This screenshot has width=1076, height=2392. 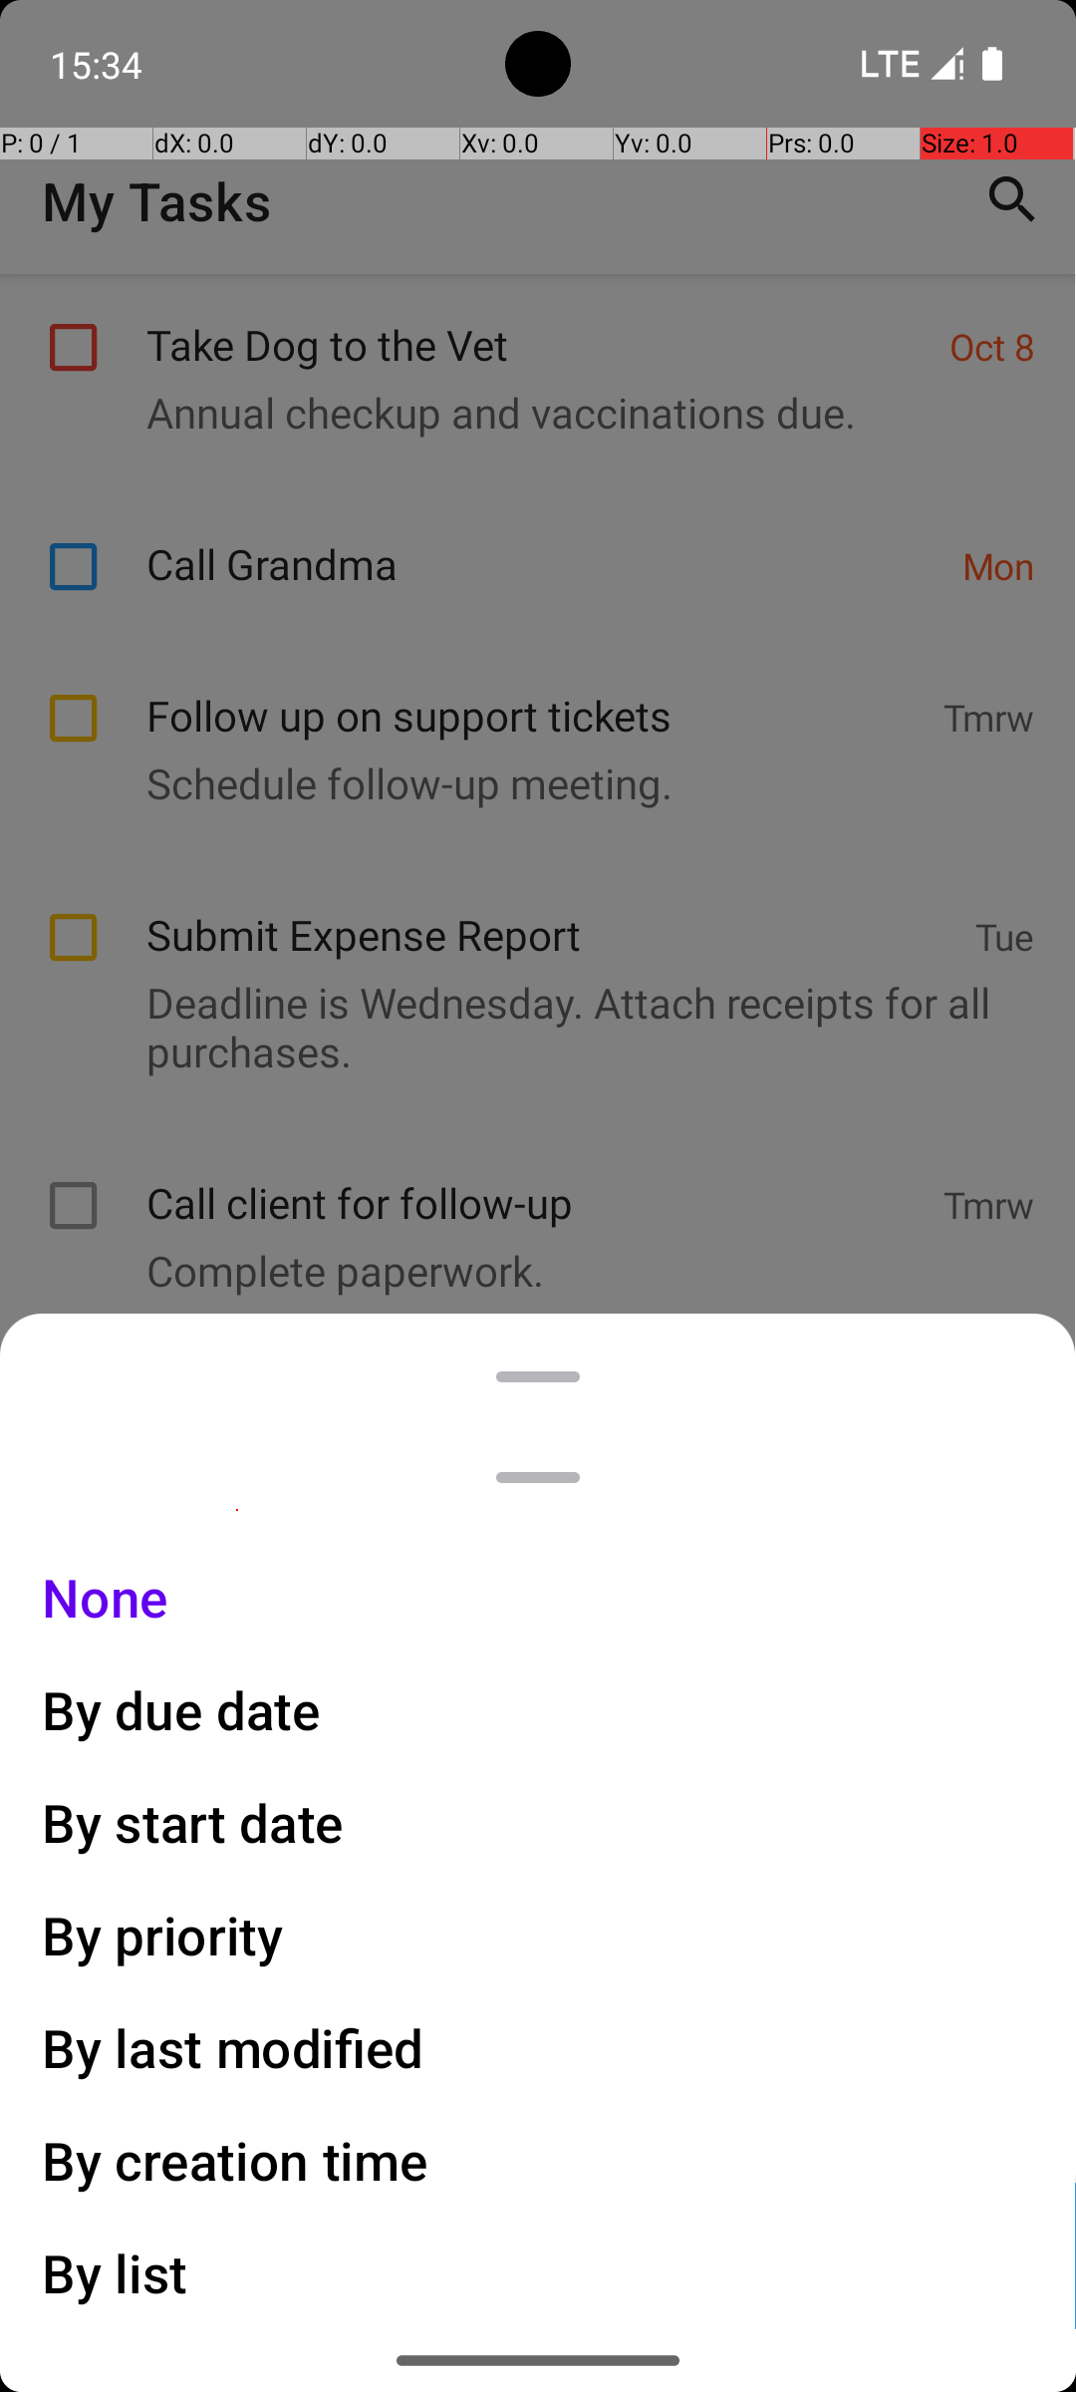 What do you see at coordinates (233, 2047) in the screenshot?
I see `By last modified` at bounding box center [233, 2047].